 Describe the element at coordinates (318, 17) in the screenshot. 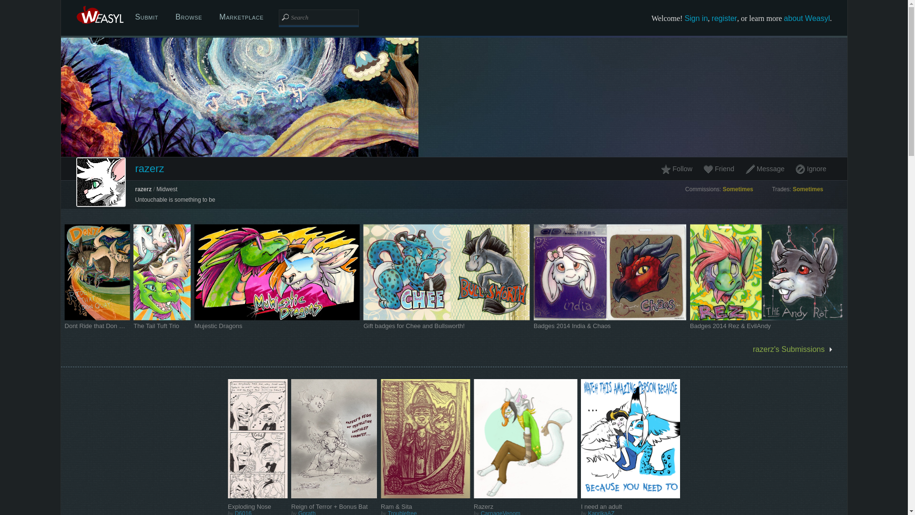

I see `Search Weasyl` at that location.